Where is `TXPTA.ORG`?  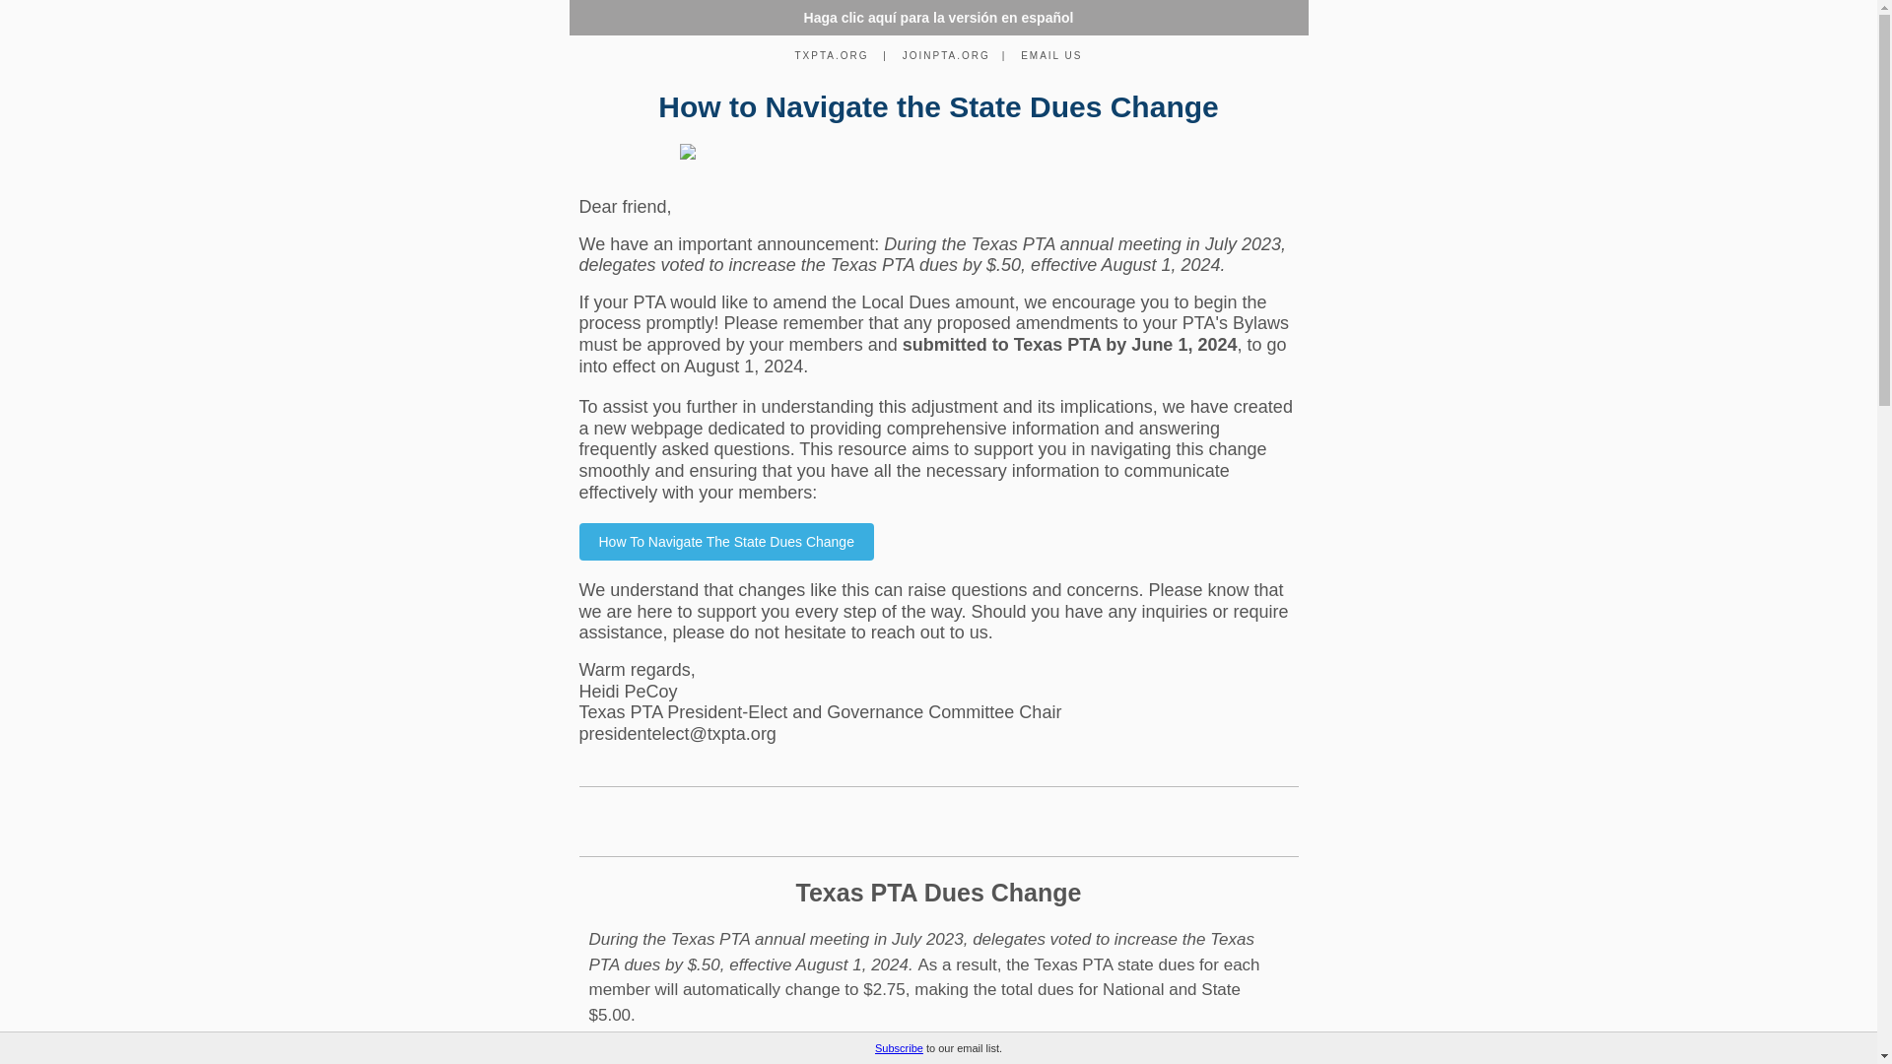 TXPTA.ORG is located at coordinates (832, 53).